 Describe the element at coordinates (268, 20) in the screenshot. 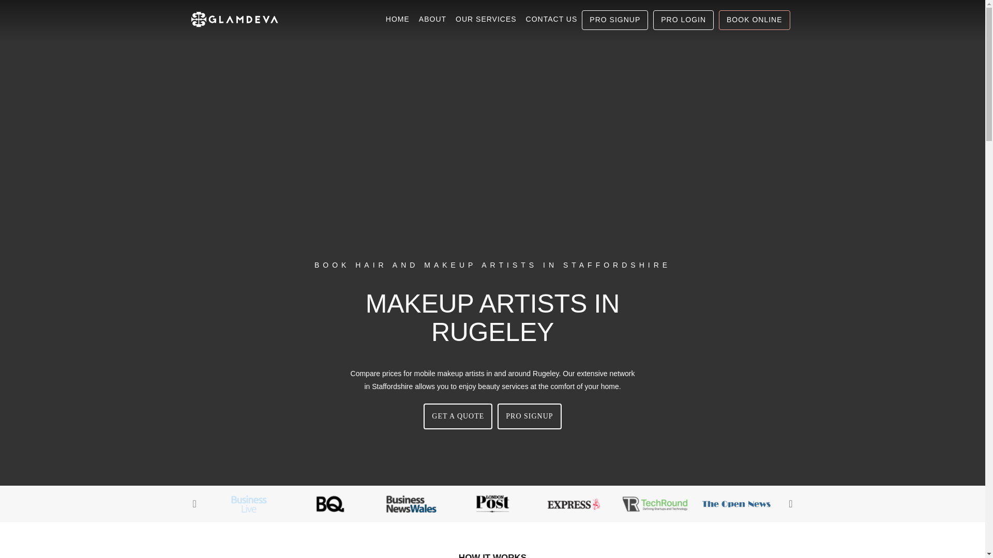

I see `Glamdeva` at that location.